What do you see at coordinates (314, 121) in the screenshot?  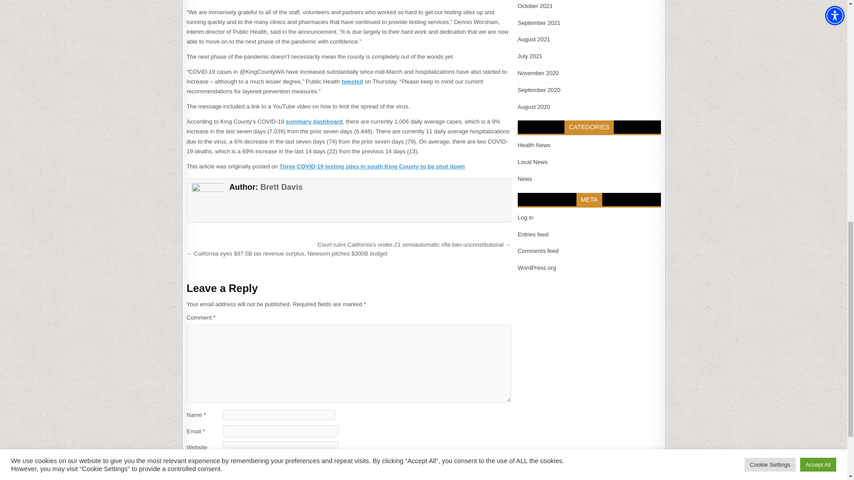 I see `summary dashboard` at bounding box center [314, 121].